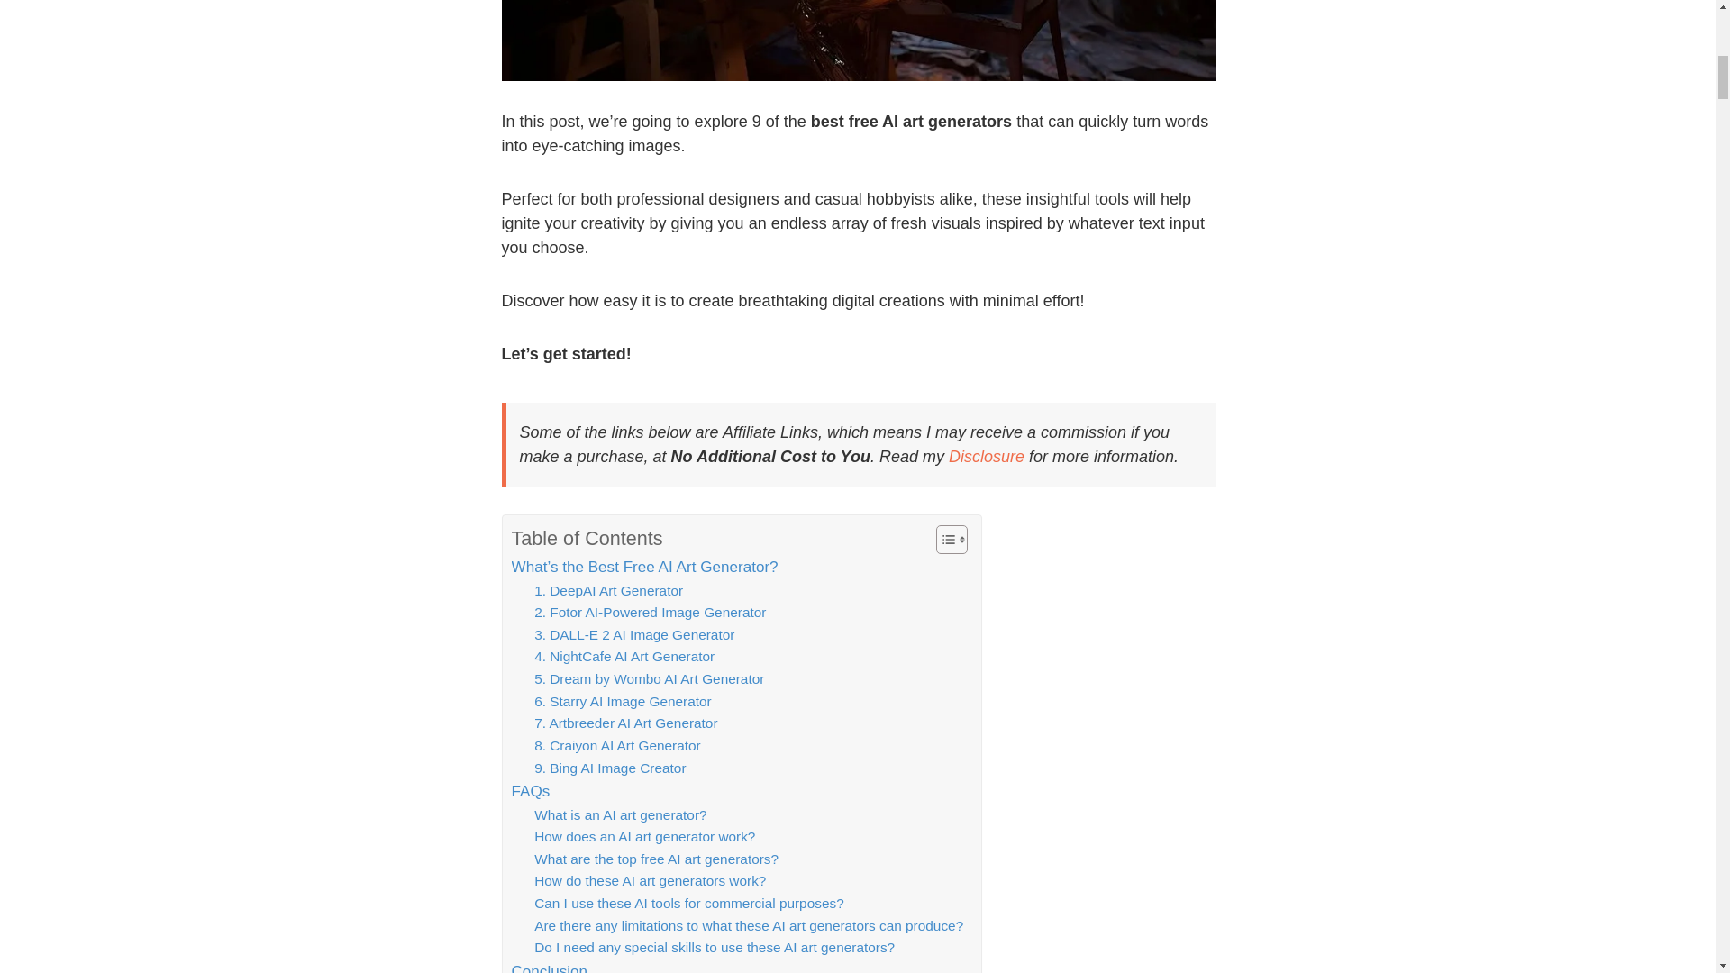 This screenshot has height=973, width=1730. What do you see at coordinates (651, 613) in the screenshot?
I see `2. Fotor AI-Powered Image Generator` at bounding box center [651, 613].